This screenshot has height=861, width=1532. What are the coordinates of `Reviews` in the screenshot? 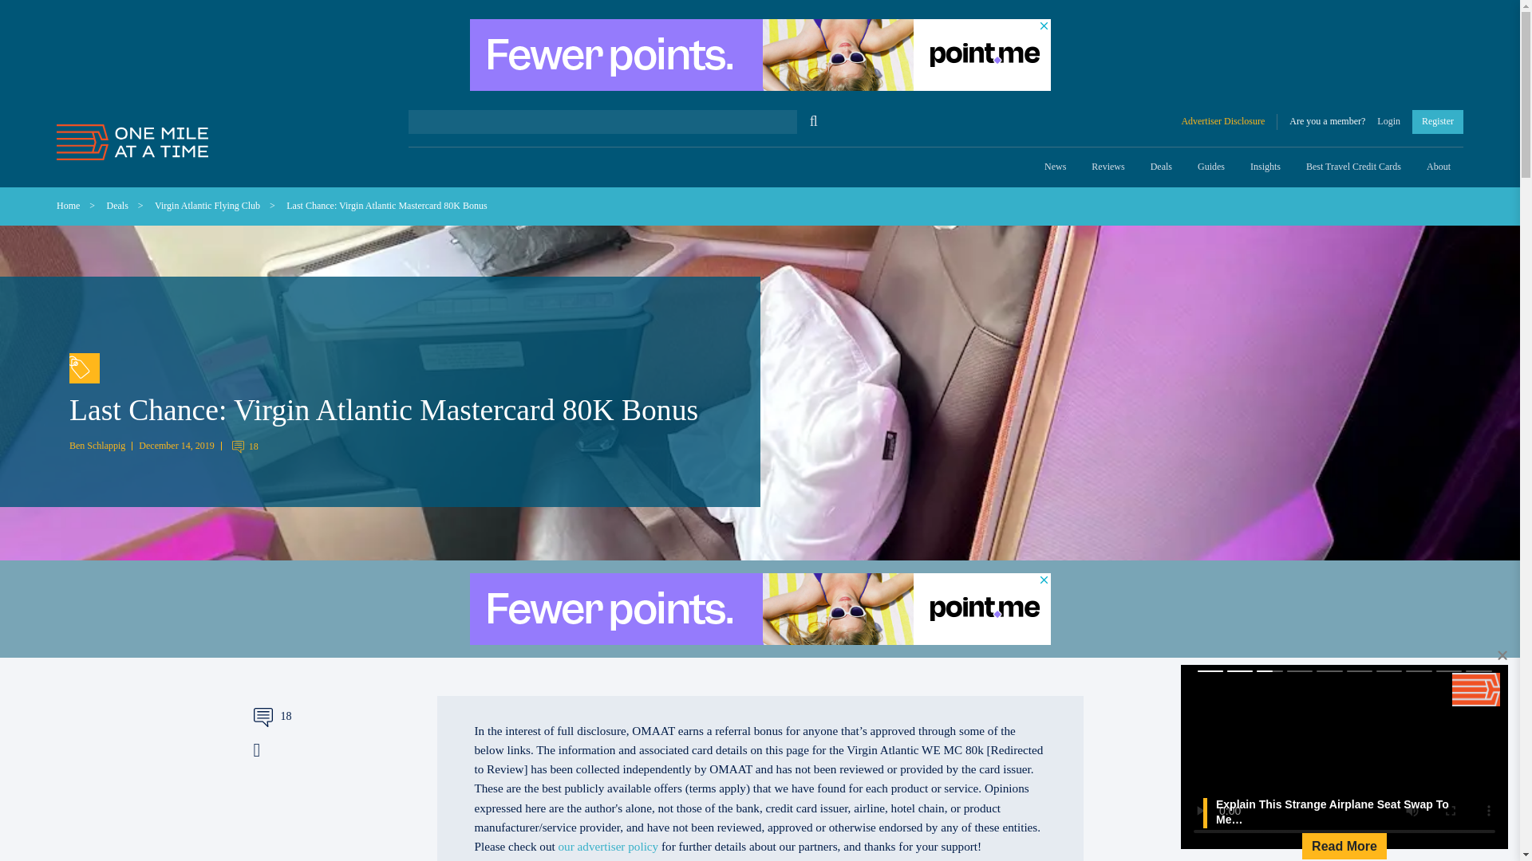 It's located at (1108, 167).